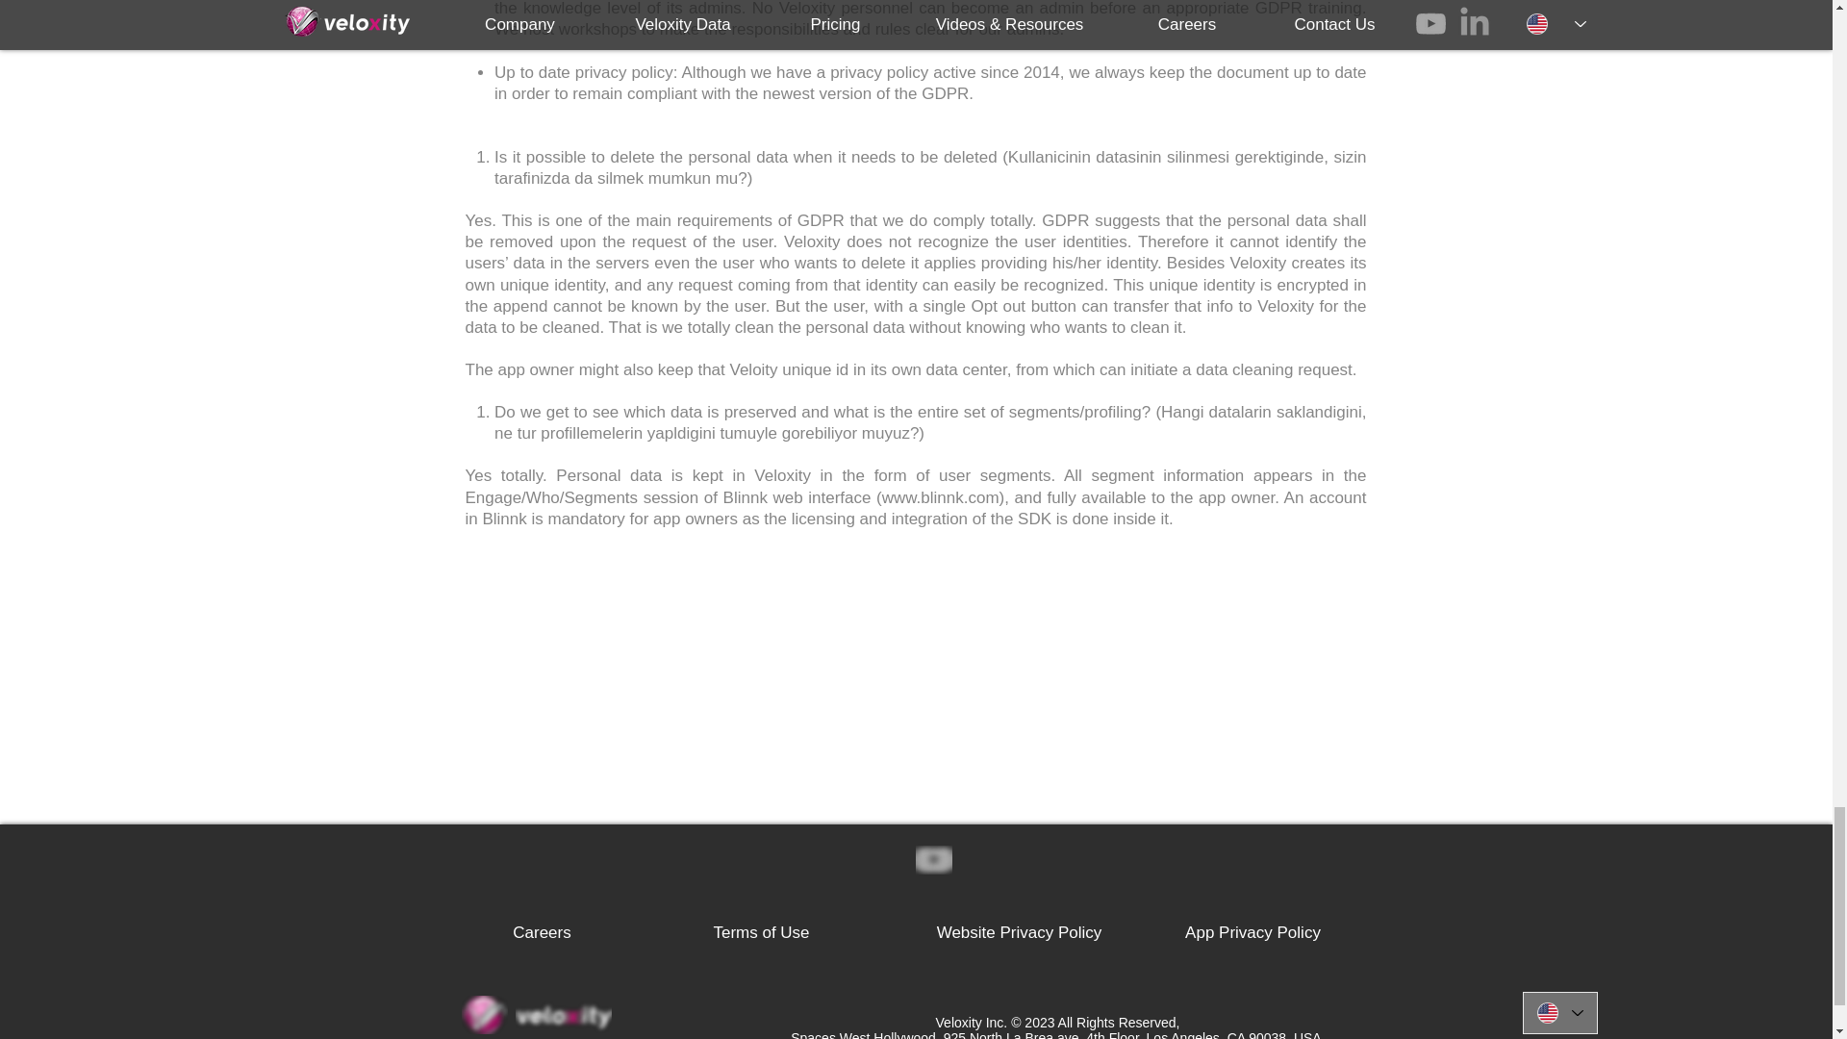 The width and height of the screenshot is (1847, 1039). I want to click on Careers, so click(541, 933).